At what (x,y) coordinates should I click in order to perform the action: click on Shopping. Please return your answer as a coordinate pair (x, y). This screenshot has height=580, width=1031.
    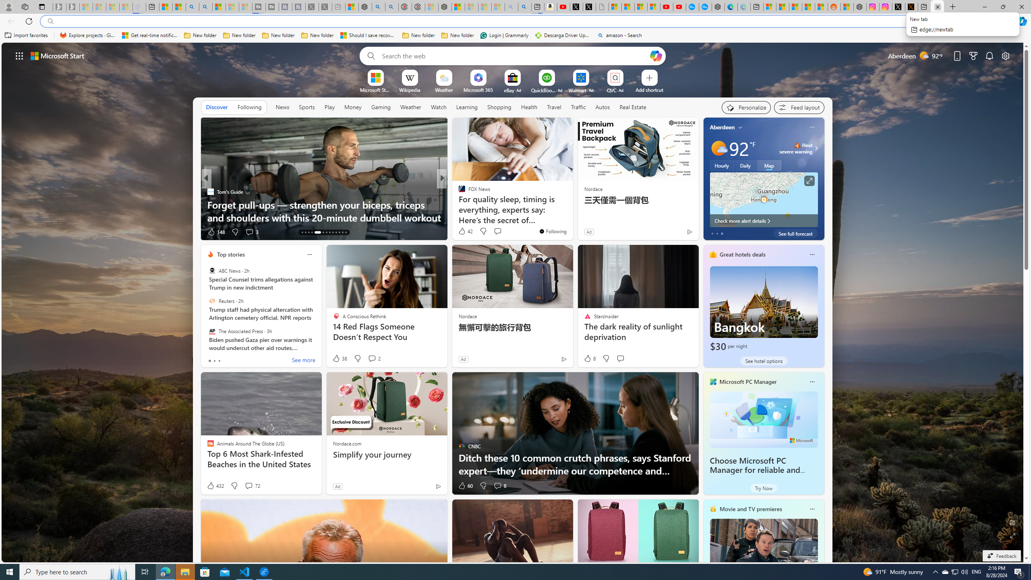
    Looking at the image, I should click on (499, 107).